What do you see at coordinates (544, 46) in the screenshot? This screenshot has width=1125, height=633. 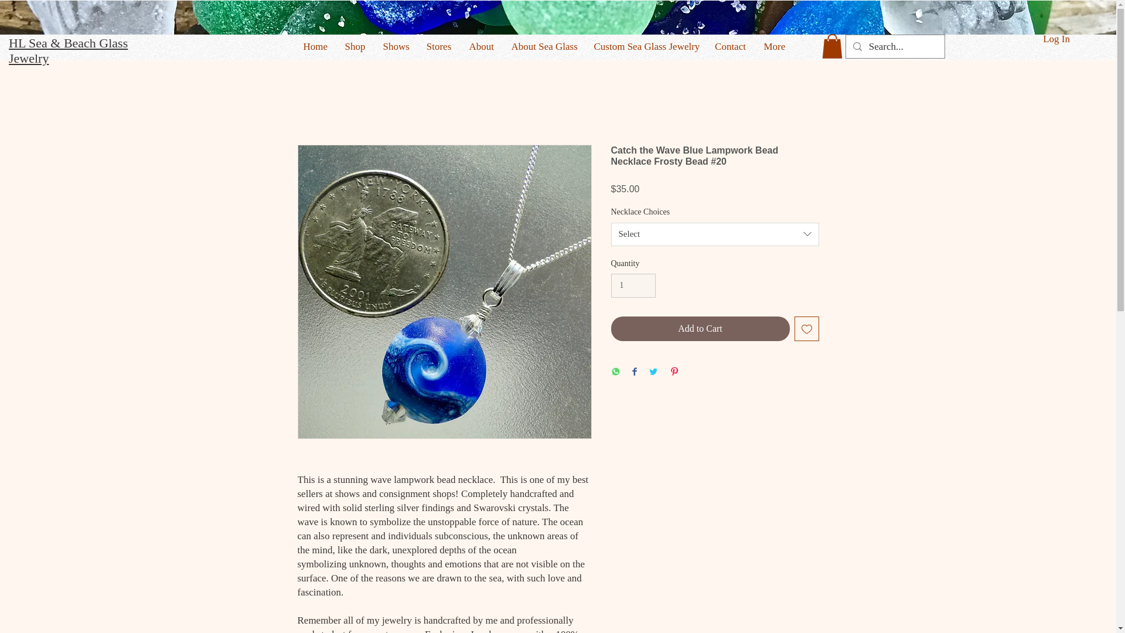 I see `About Sea Glass` at bounding box center [544, 46].